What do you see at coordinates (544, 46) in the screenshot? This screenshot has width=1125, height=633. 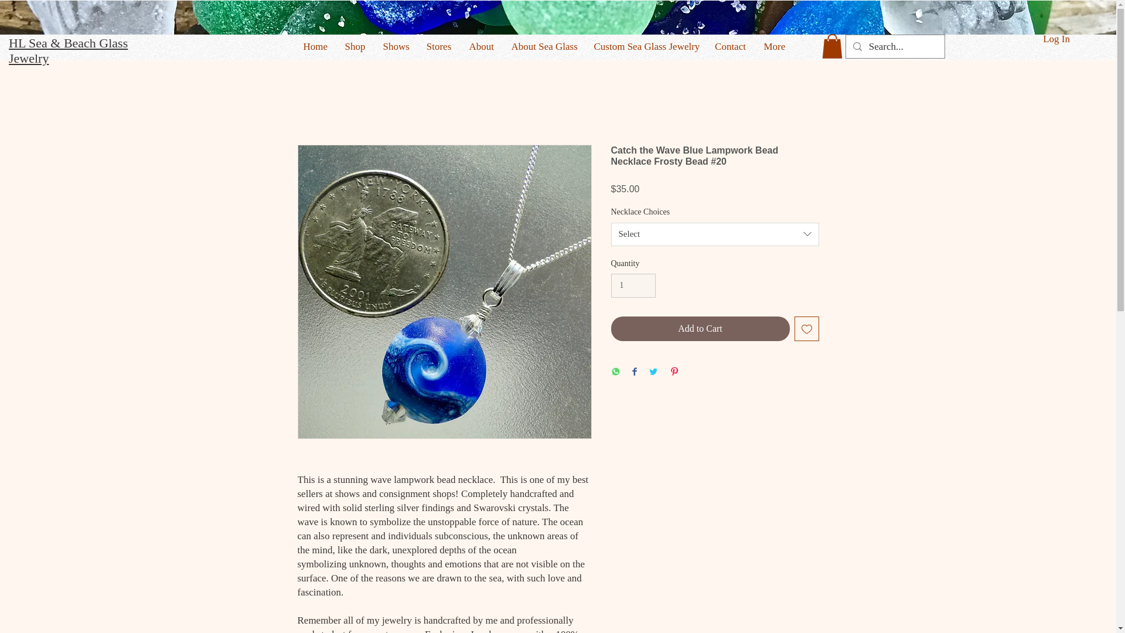 I see `About Sea Glass` at bounding box center [544, 46].